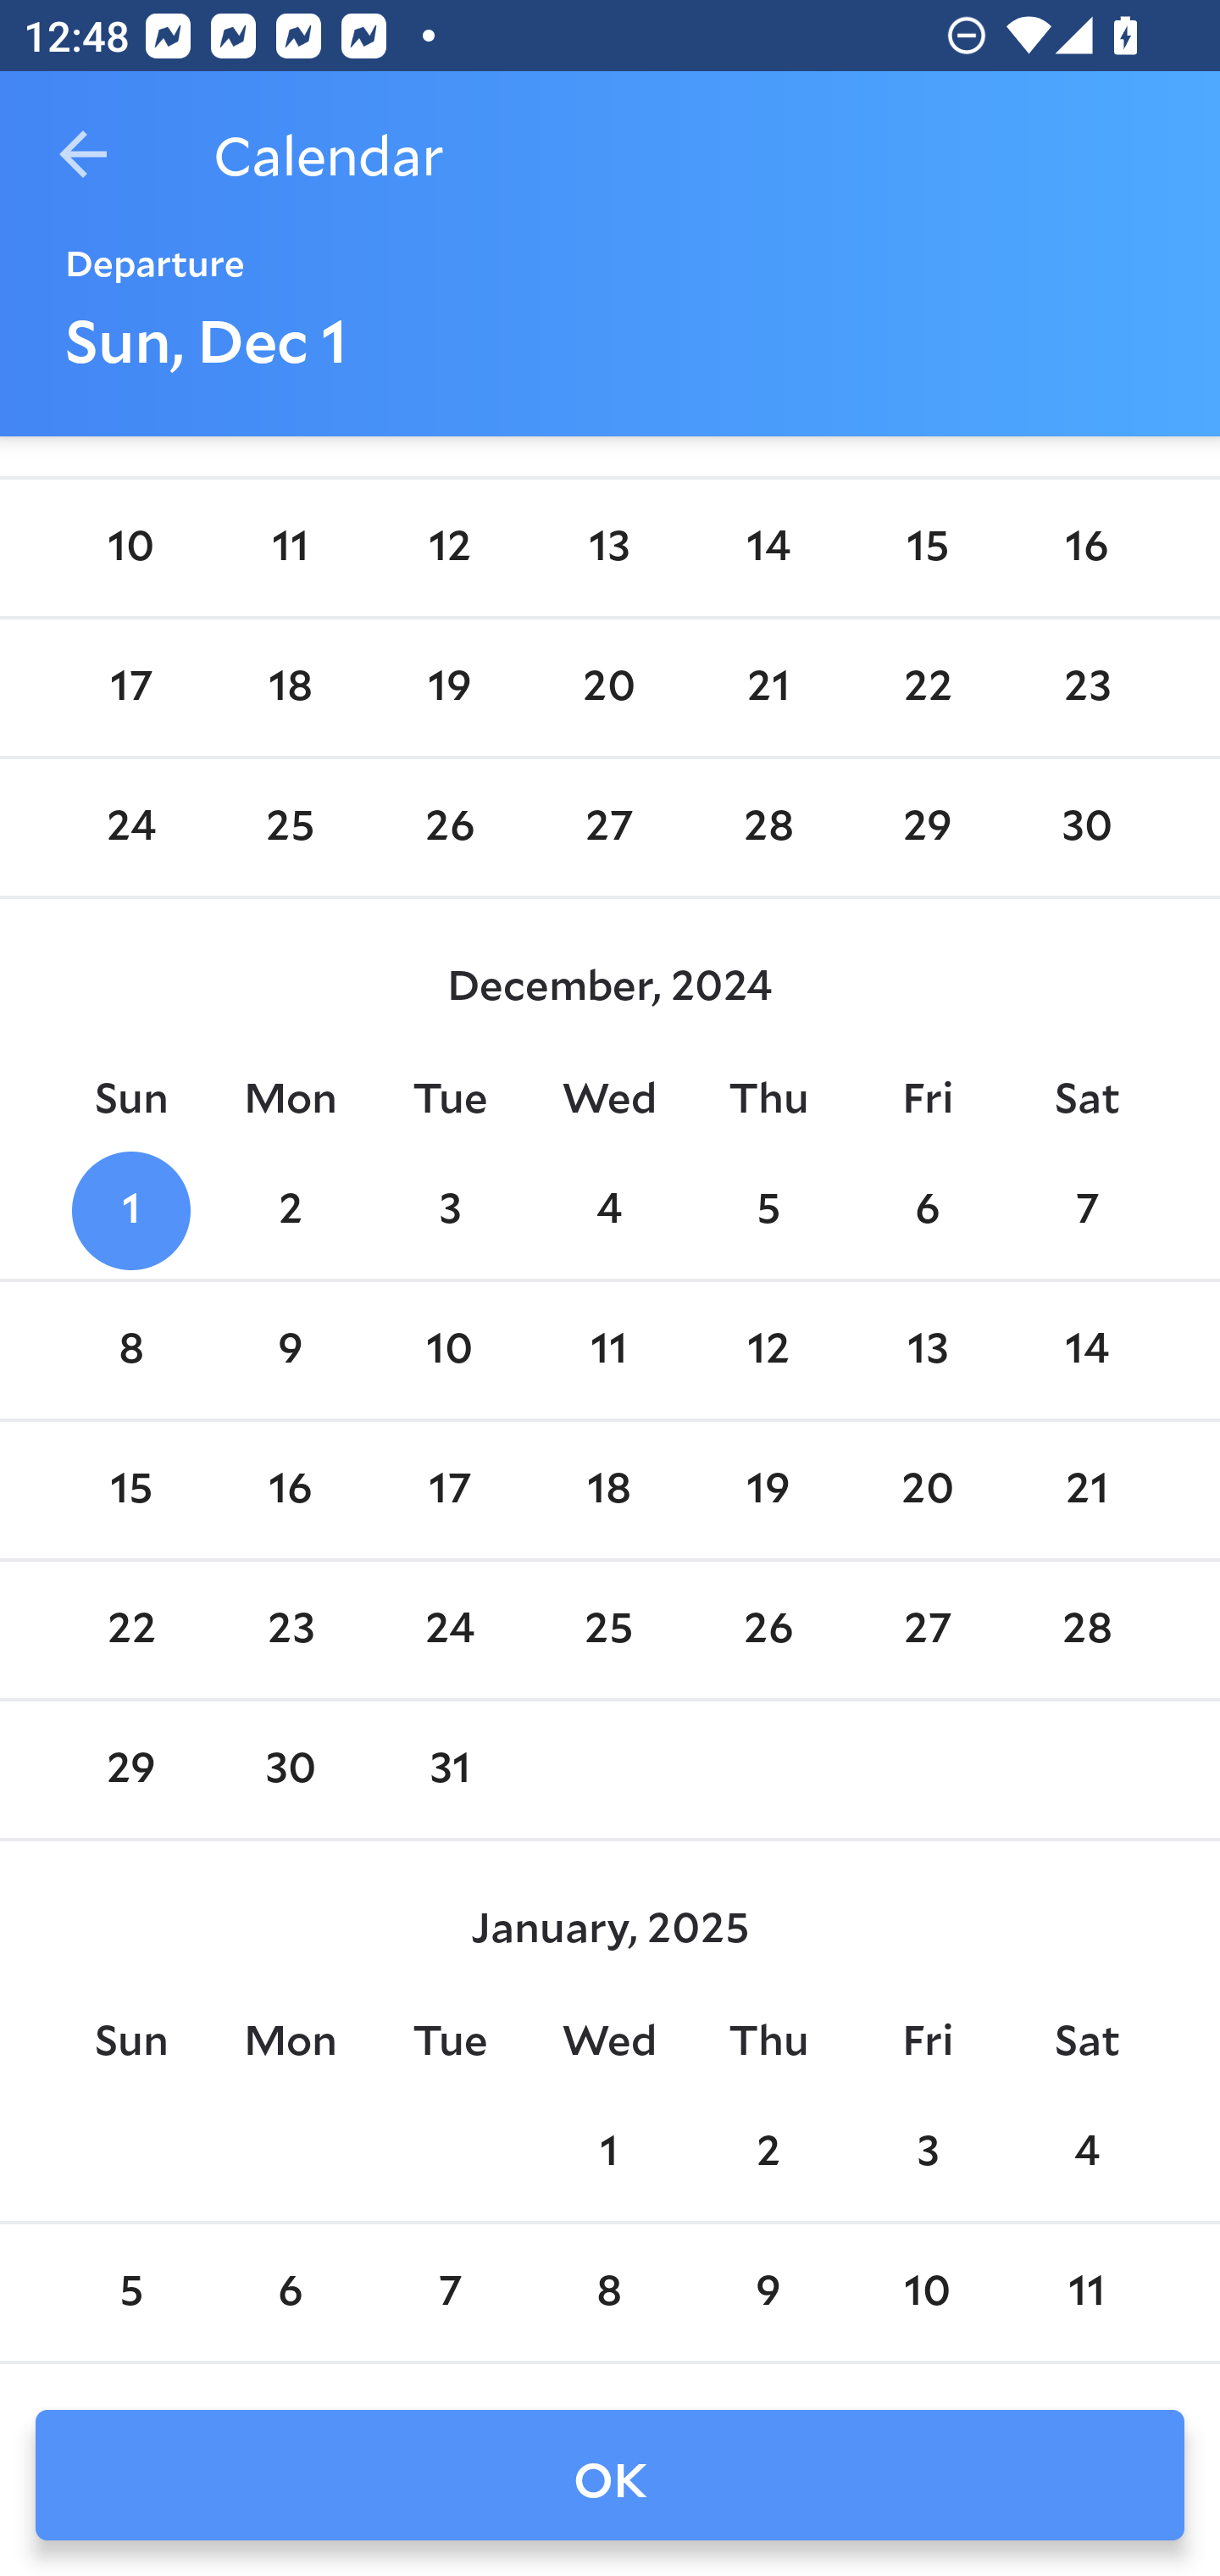 The height and width of the screenshot is (2576, 1220). What do you see at coordinates (130, 1769) in the screenshot?
I see `29` at bounding box center [130, 1769].